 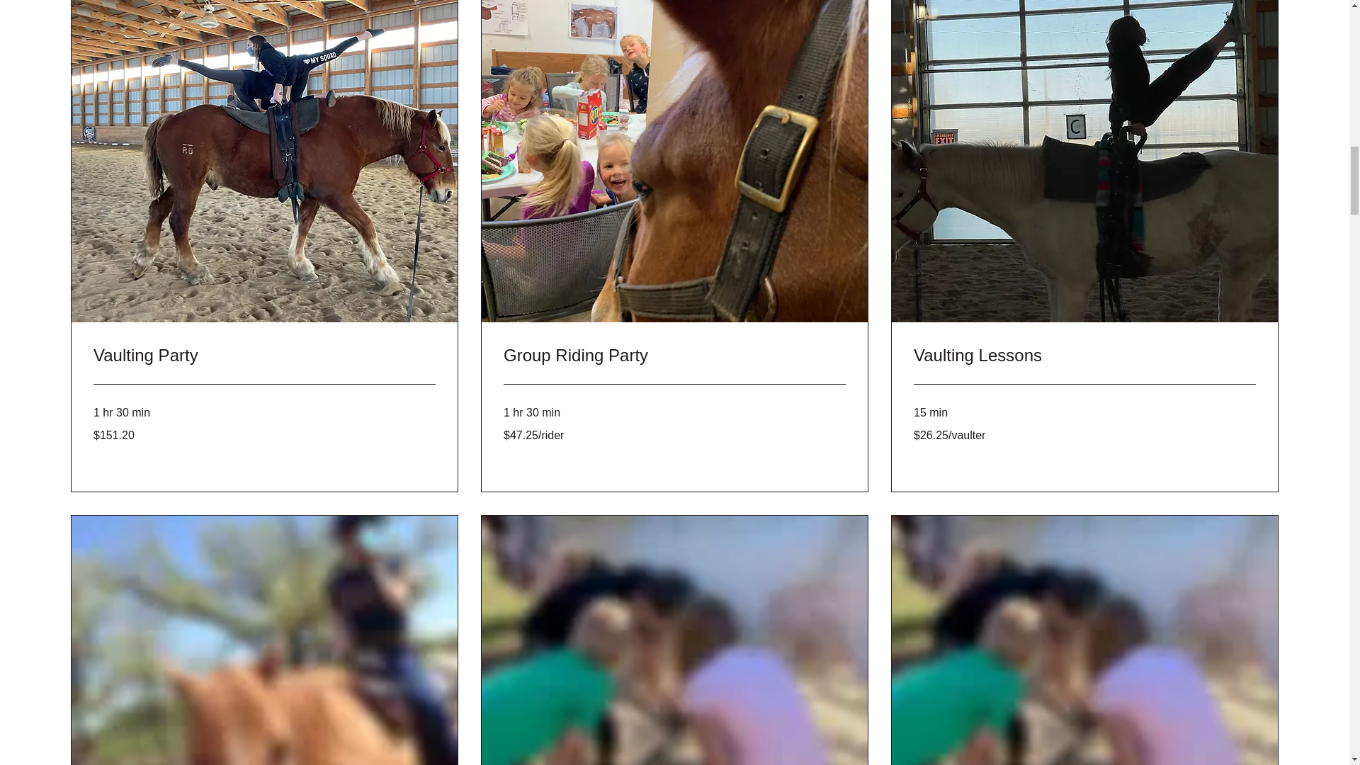 What do you see at coordinates (674, 356) in the screenshot?
I see `Group Riding Party` at bounding box center [674, 356].